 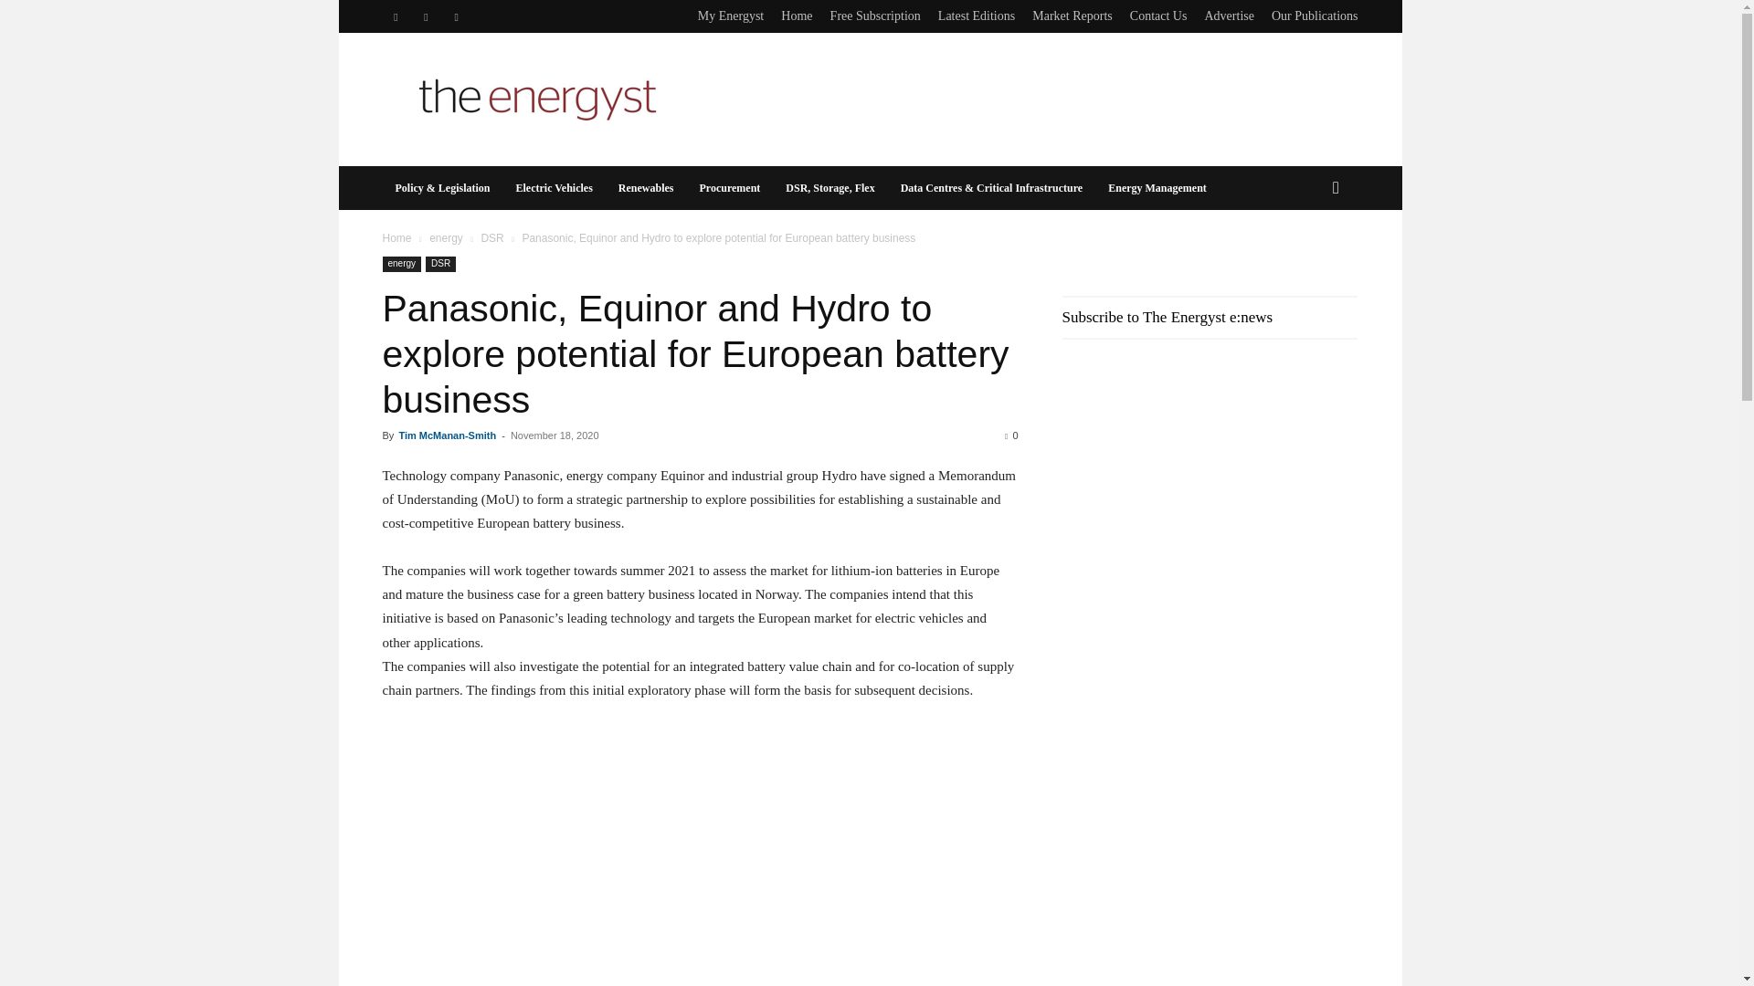 What do you see at coordinates (646, 188) in the screenshot?
I see `Renewables` at bounding box center [646, 188].